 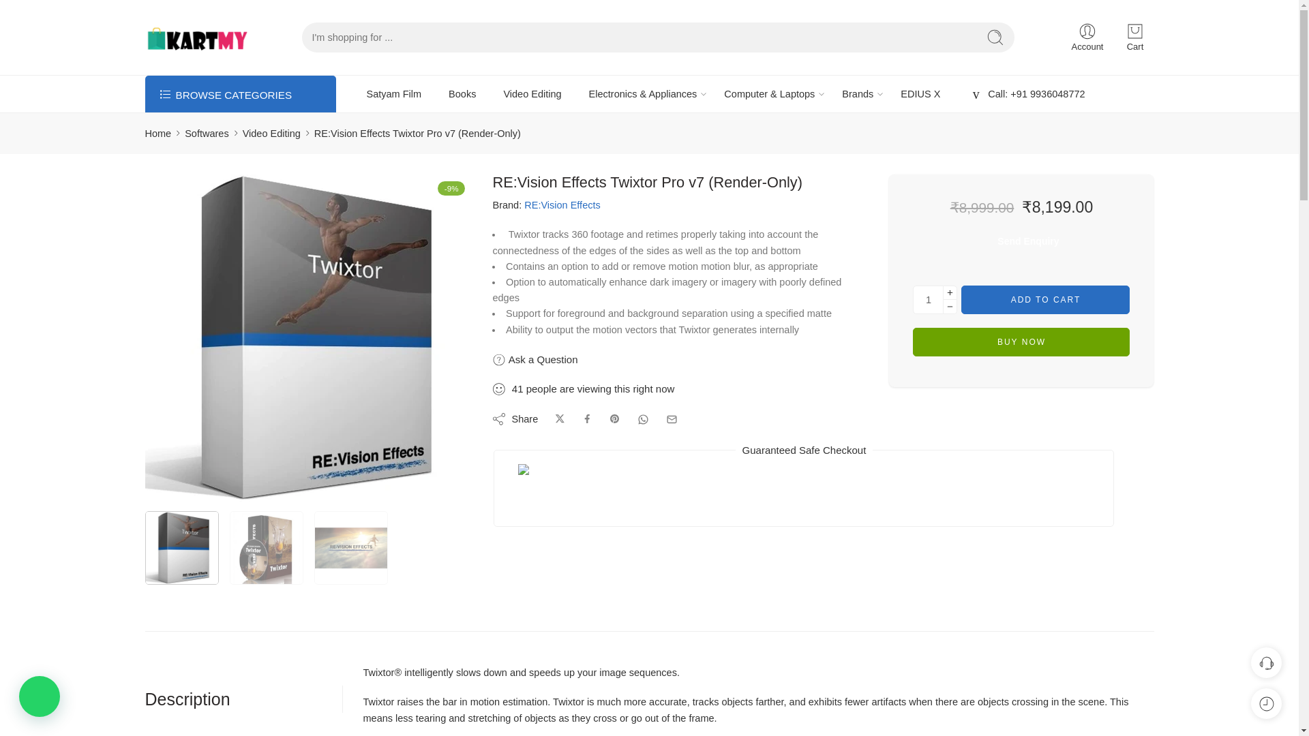 I want to click on RE:Vision Effects, so click(x=562, y=206).